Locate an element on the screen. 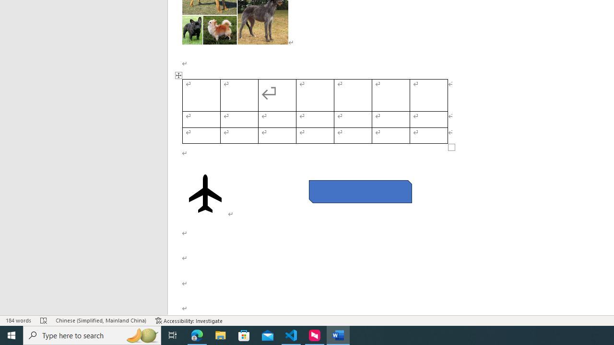  Rectangle: Diagonal Corners Snipped 2 is located at coordinates (360, 192).